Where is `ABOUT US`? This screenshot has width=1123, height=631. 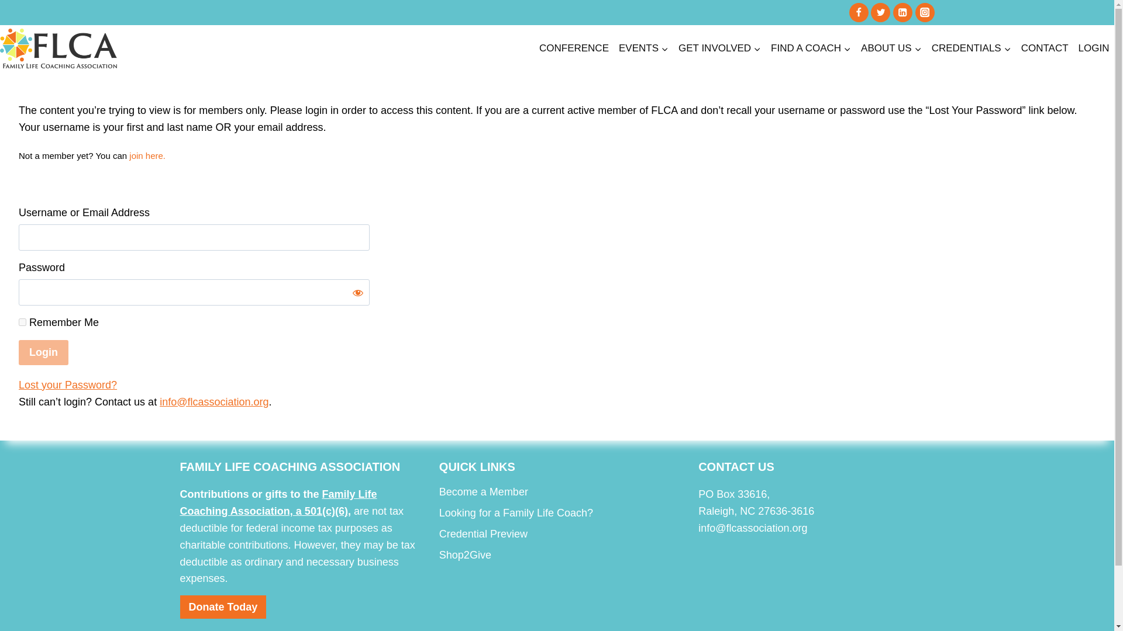
ABOUT US is located at coordinates (891, 48).